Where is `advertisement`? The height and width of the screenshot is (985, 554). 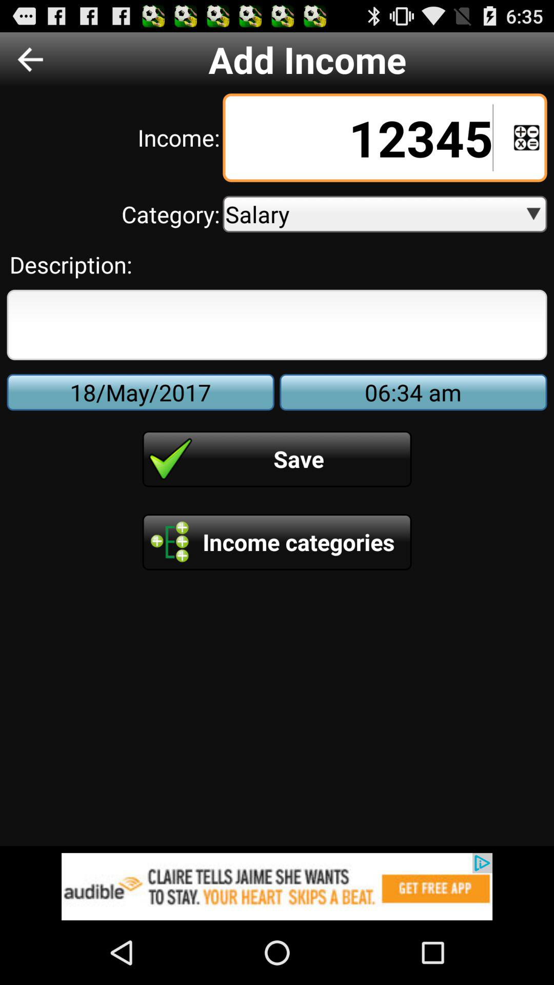
advertisement is located at coordinates (277, 887).